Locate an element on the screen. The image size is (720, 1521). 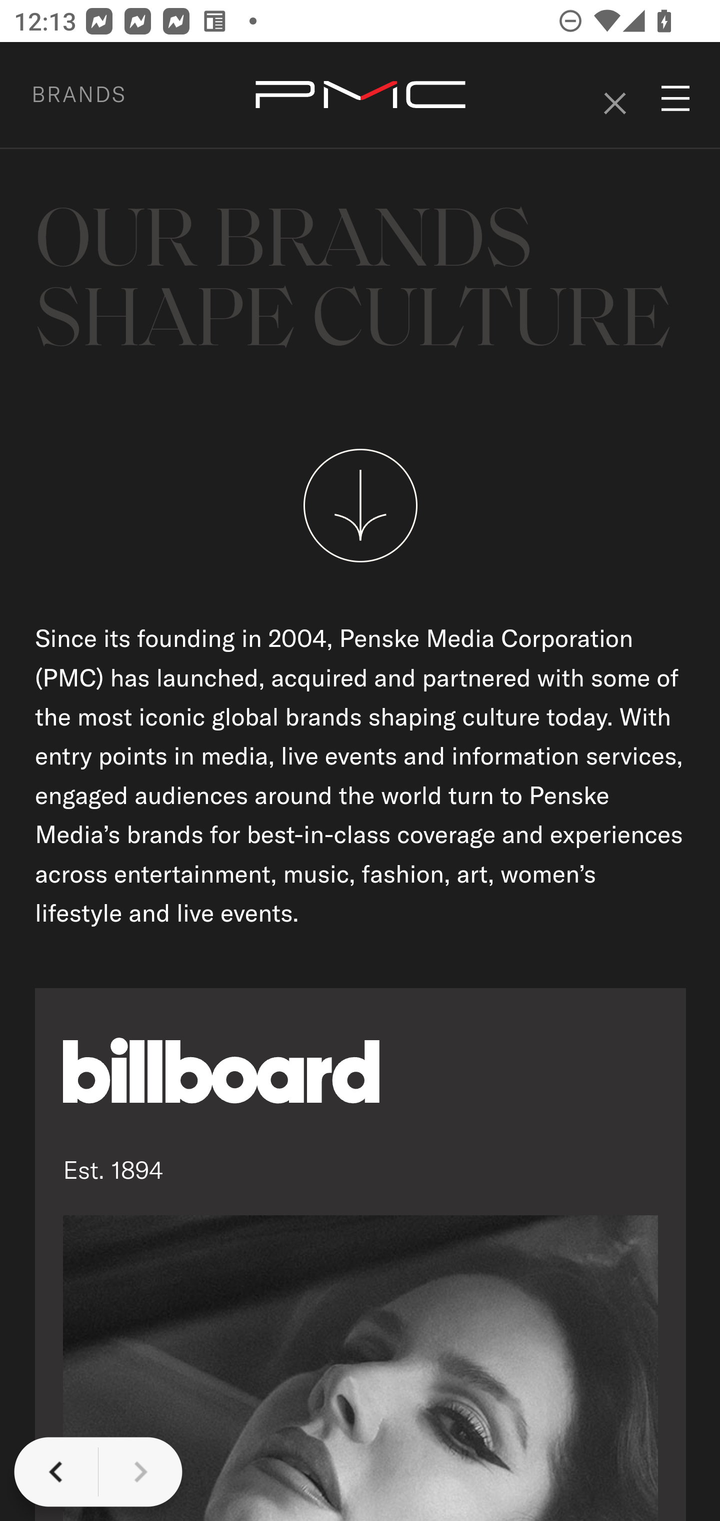
BRANDS is located at coordinates (102, 94).